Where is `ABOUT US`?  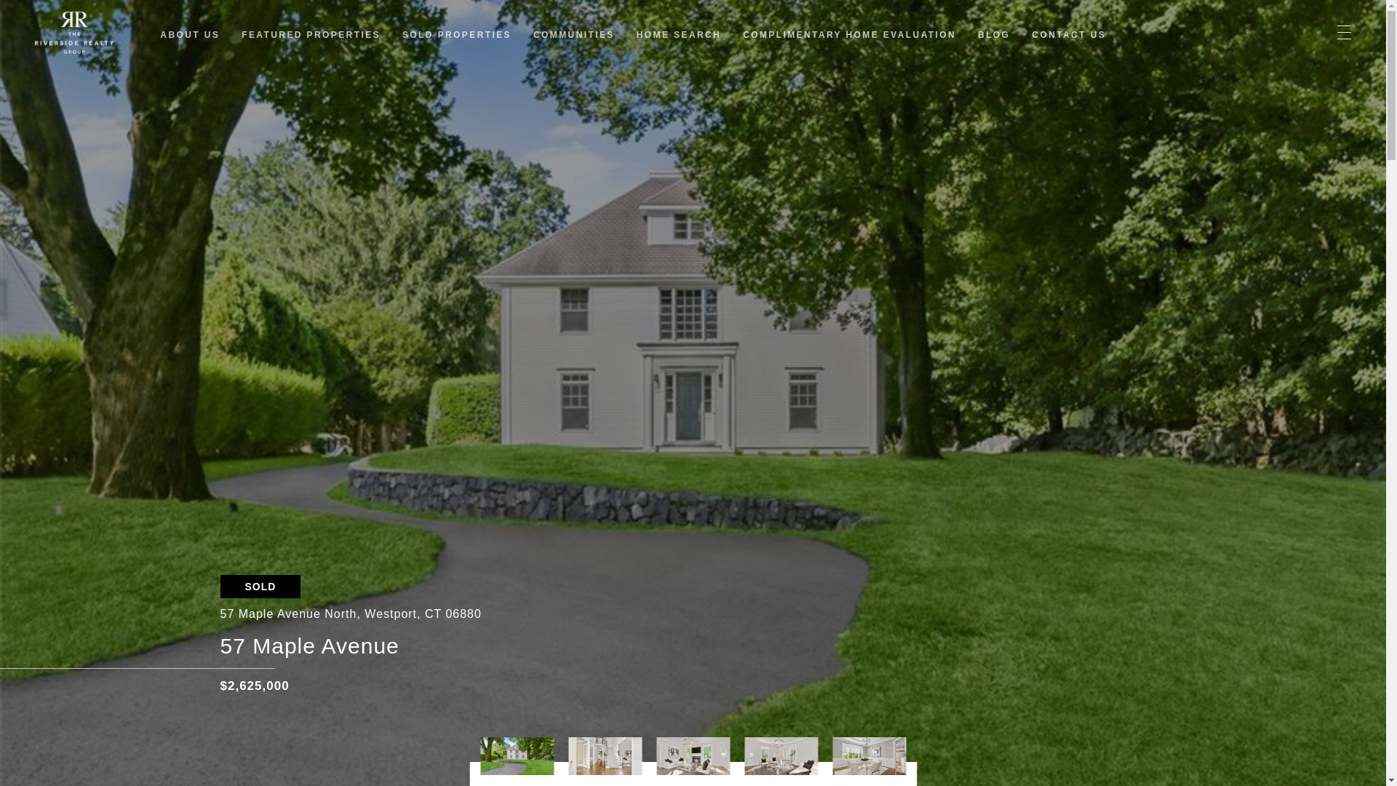 ABOUT US is located at coordinates (189, 35).